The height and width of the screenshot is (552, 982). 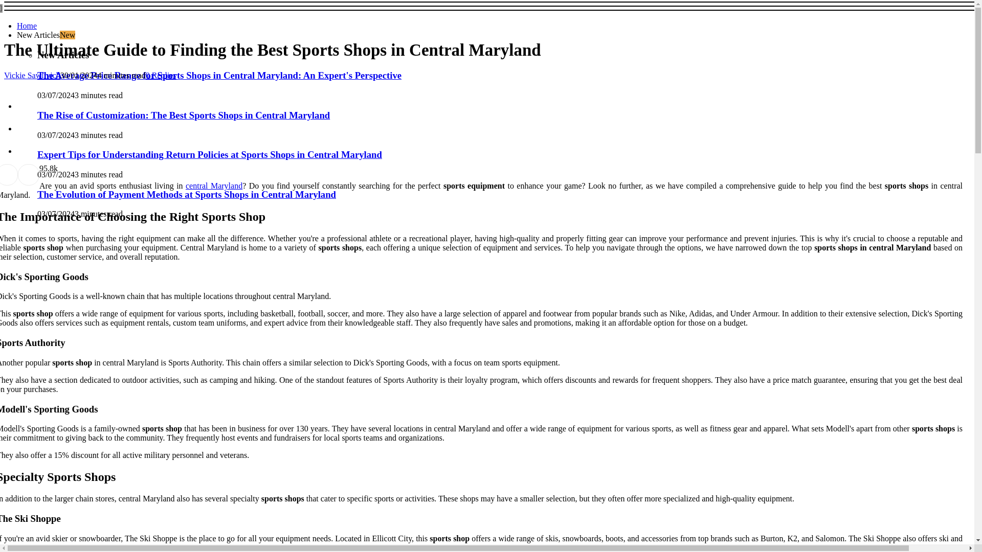 What do you see at coordinates (46, 35) in the screenshot?
I see `New ArticlesNew` at bounding box center [46, 35].